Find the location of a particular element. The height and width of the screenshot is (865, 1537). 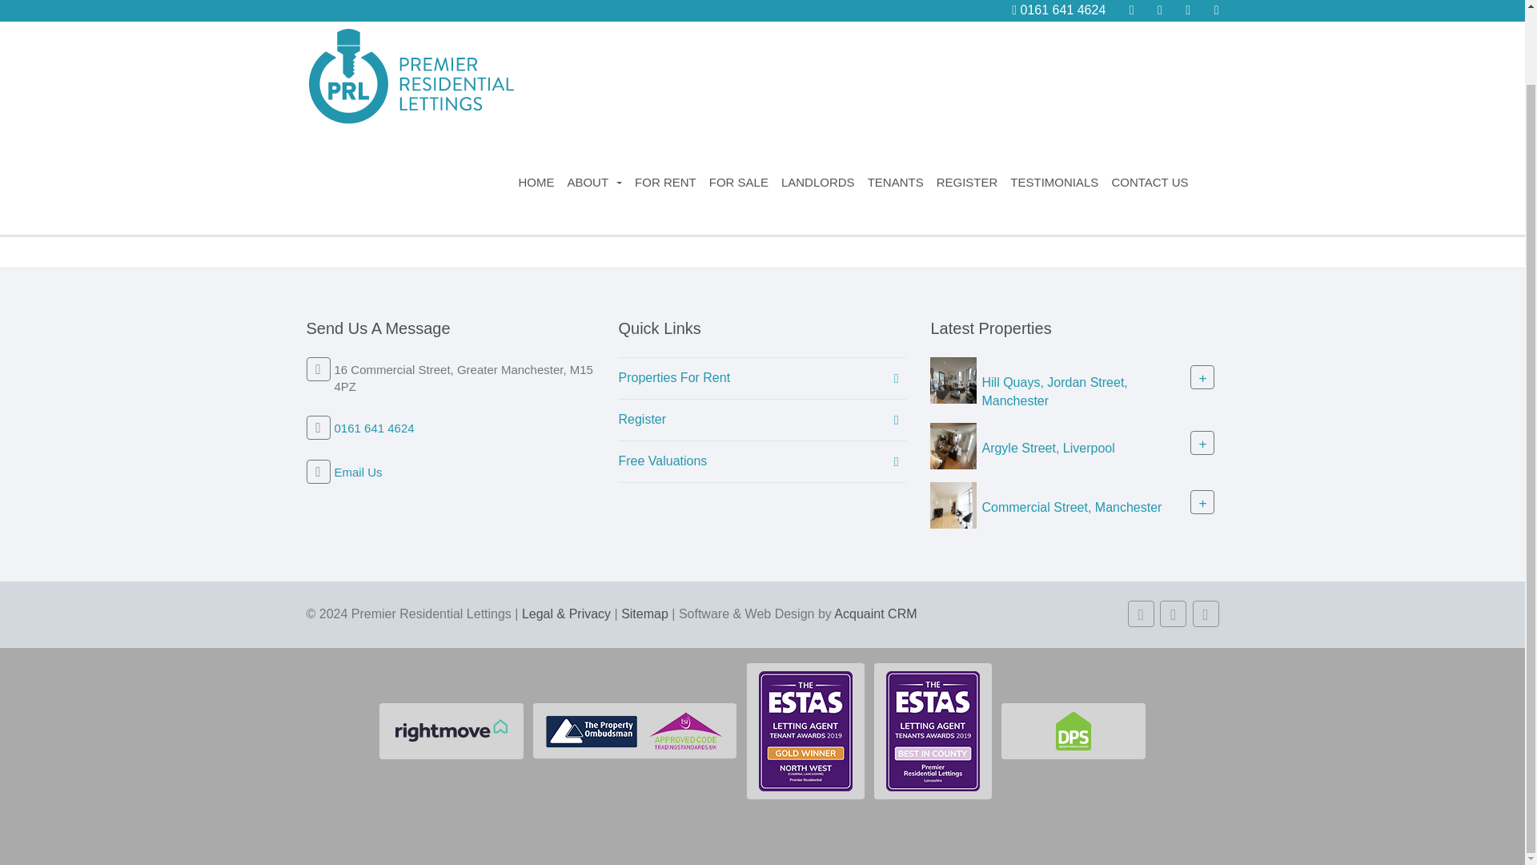

CONTACT US is located at coordinates (714, 193).